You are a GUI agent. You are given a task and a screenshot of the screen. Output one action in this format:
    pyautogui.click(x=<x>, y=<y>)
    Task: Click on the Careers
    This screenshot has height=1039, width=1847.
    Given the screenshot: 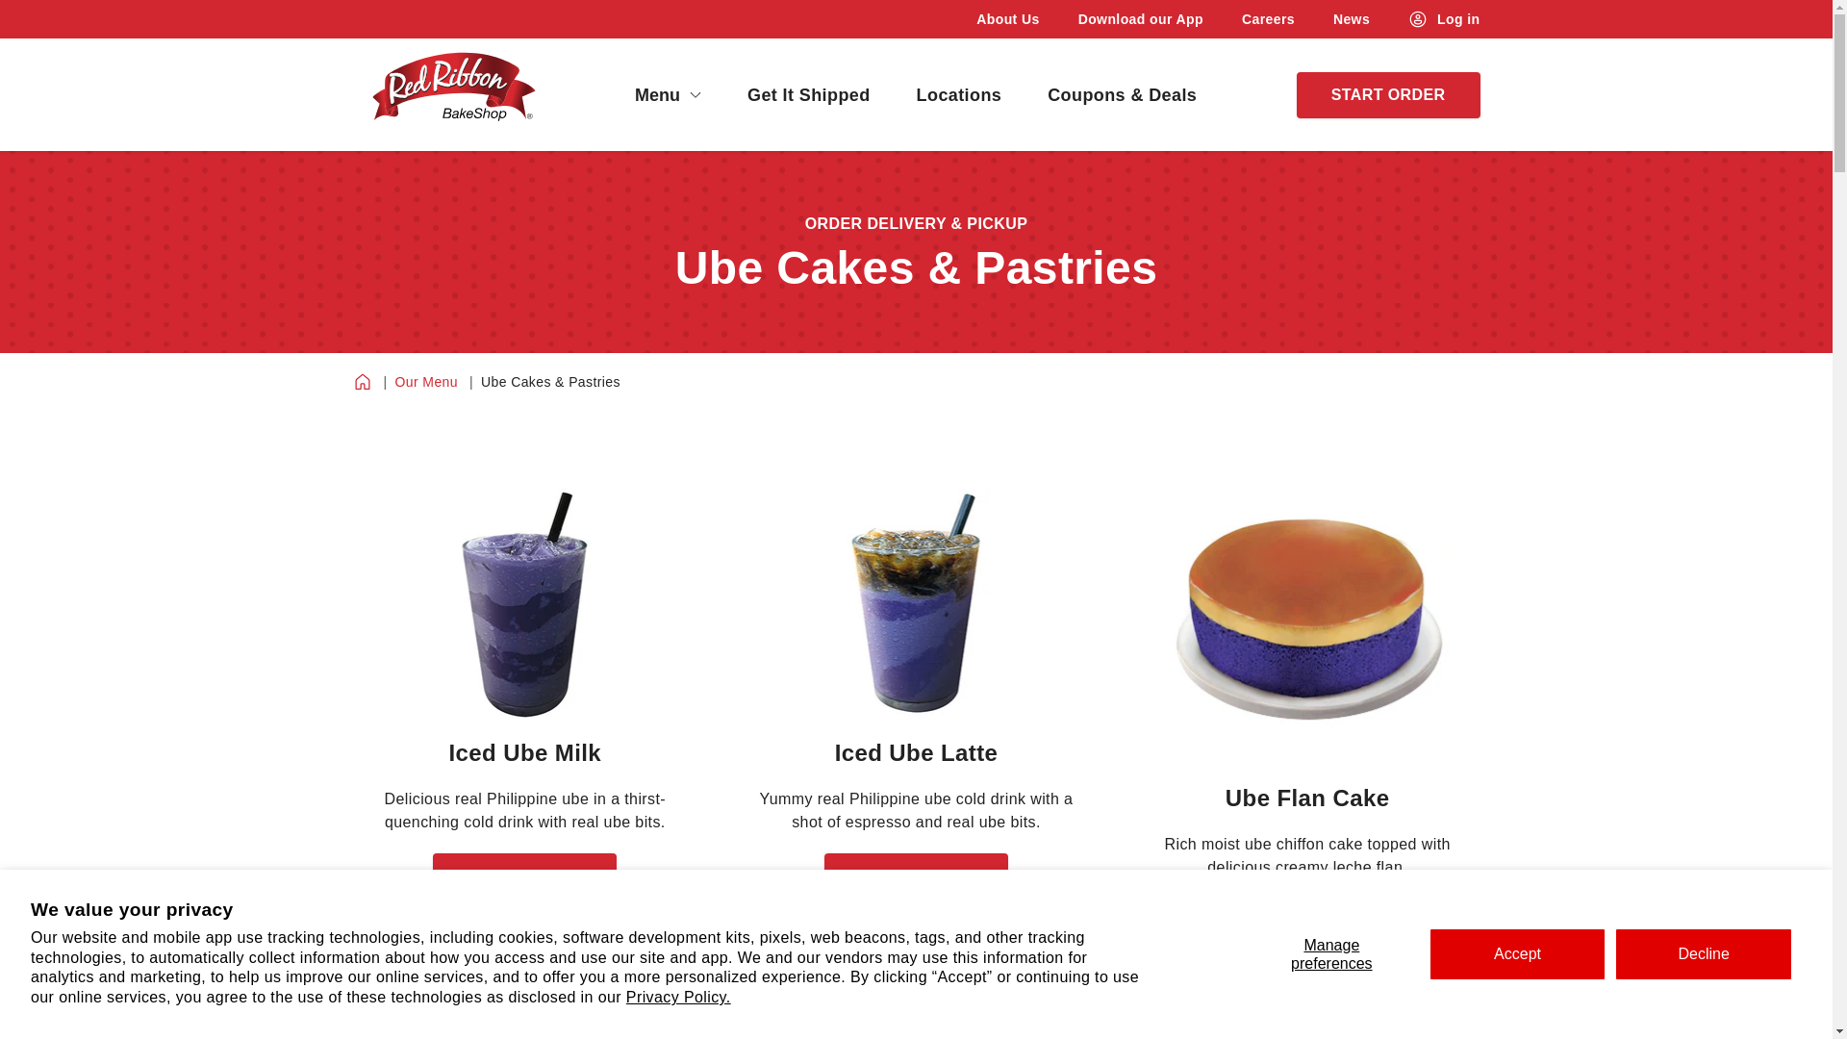 What is the action you would take?
    pyautogui.click(x=1268, y=19)
    